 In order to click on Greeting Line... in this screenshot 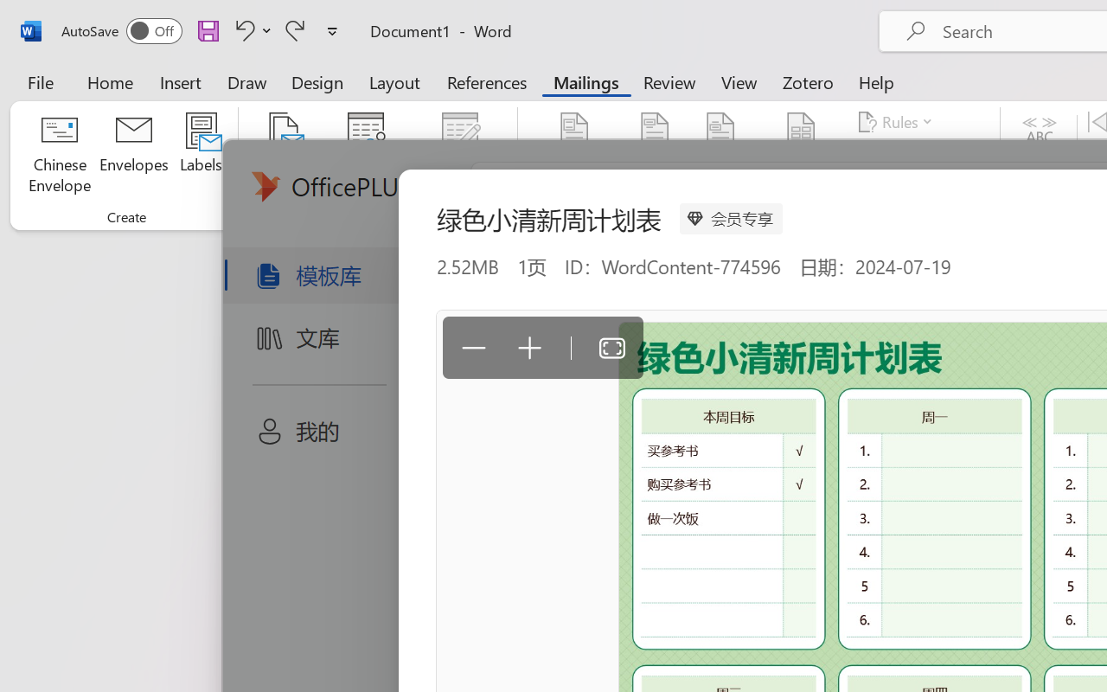, I will do `click(721, 156)`.